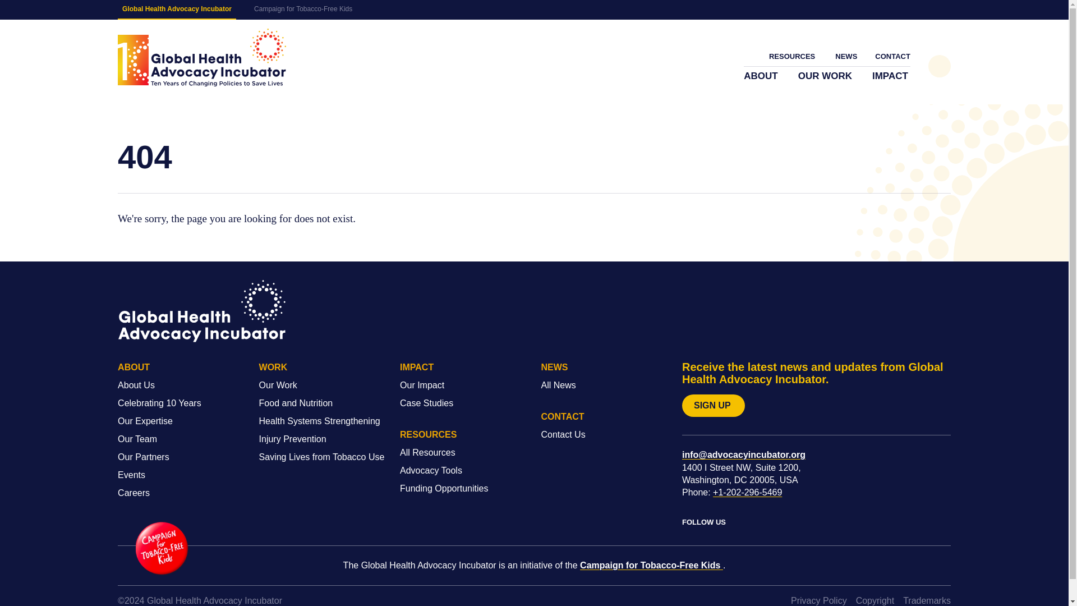 The height and width of the screenshot is (606, 1077). What do you see at coordinates (762, 76) in the screenshot?
I see `ABOUT` at bounding box center [762, 76].